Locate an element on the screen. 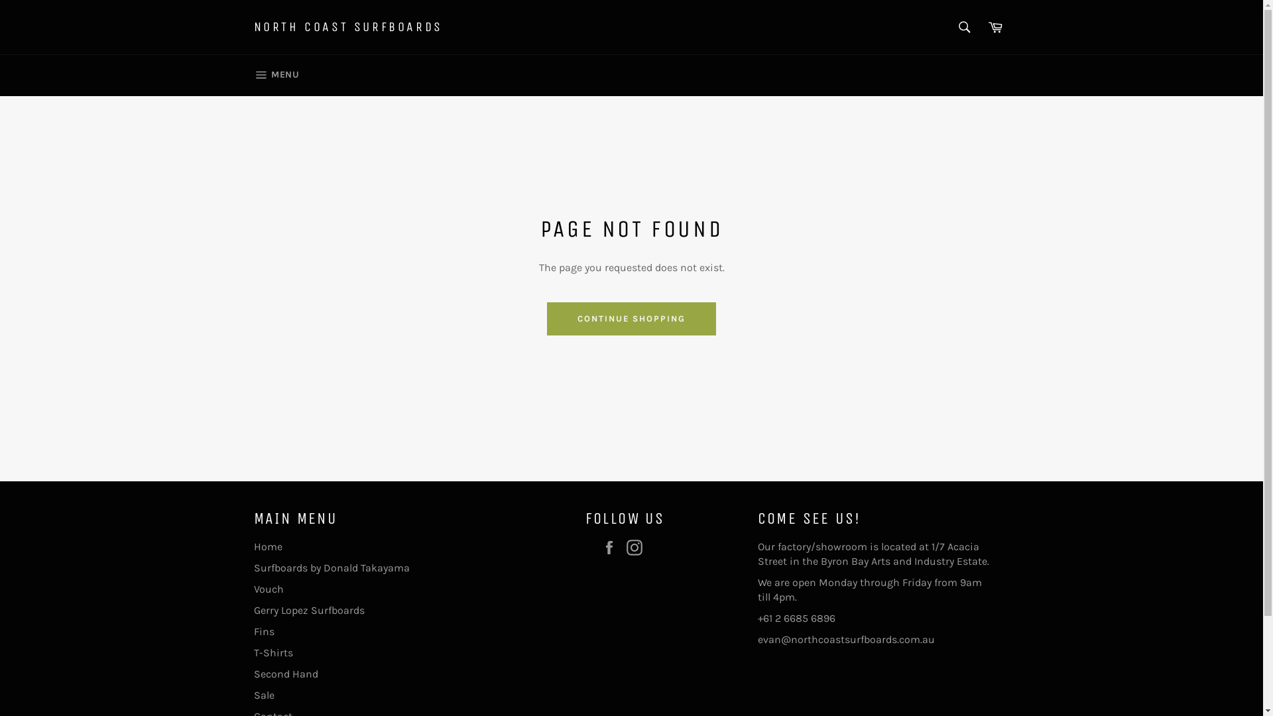  Instagram is located at coordinates (637, 548).